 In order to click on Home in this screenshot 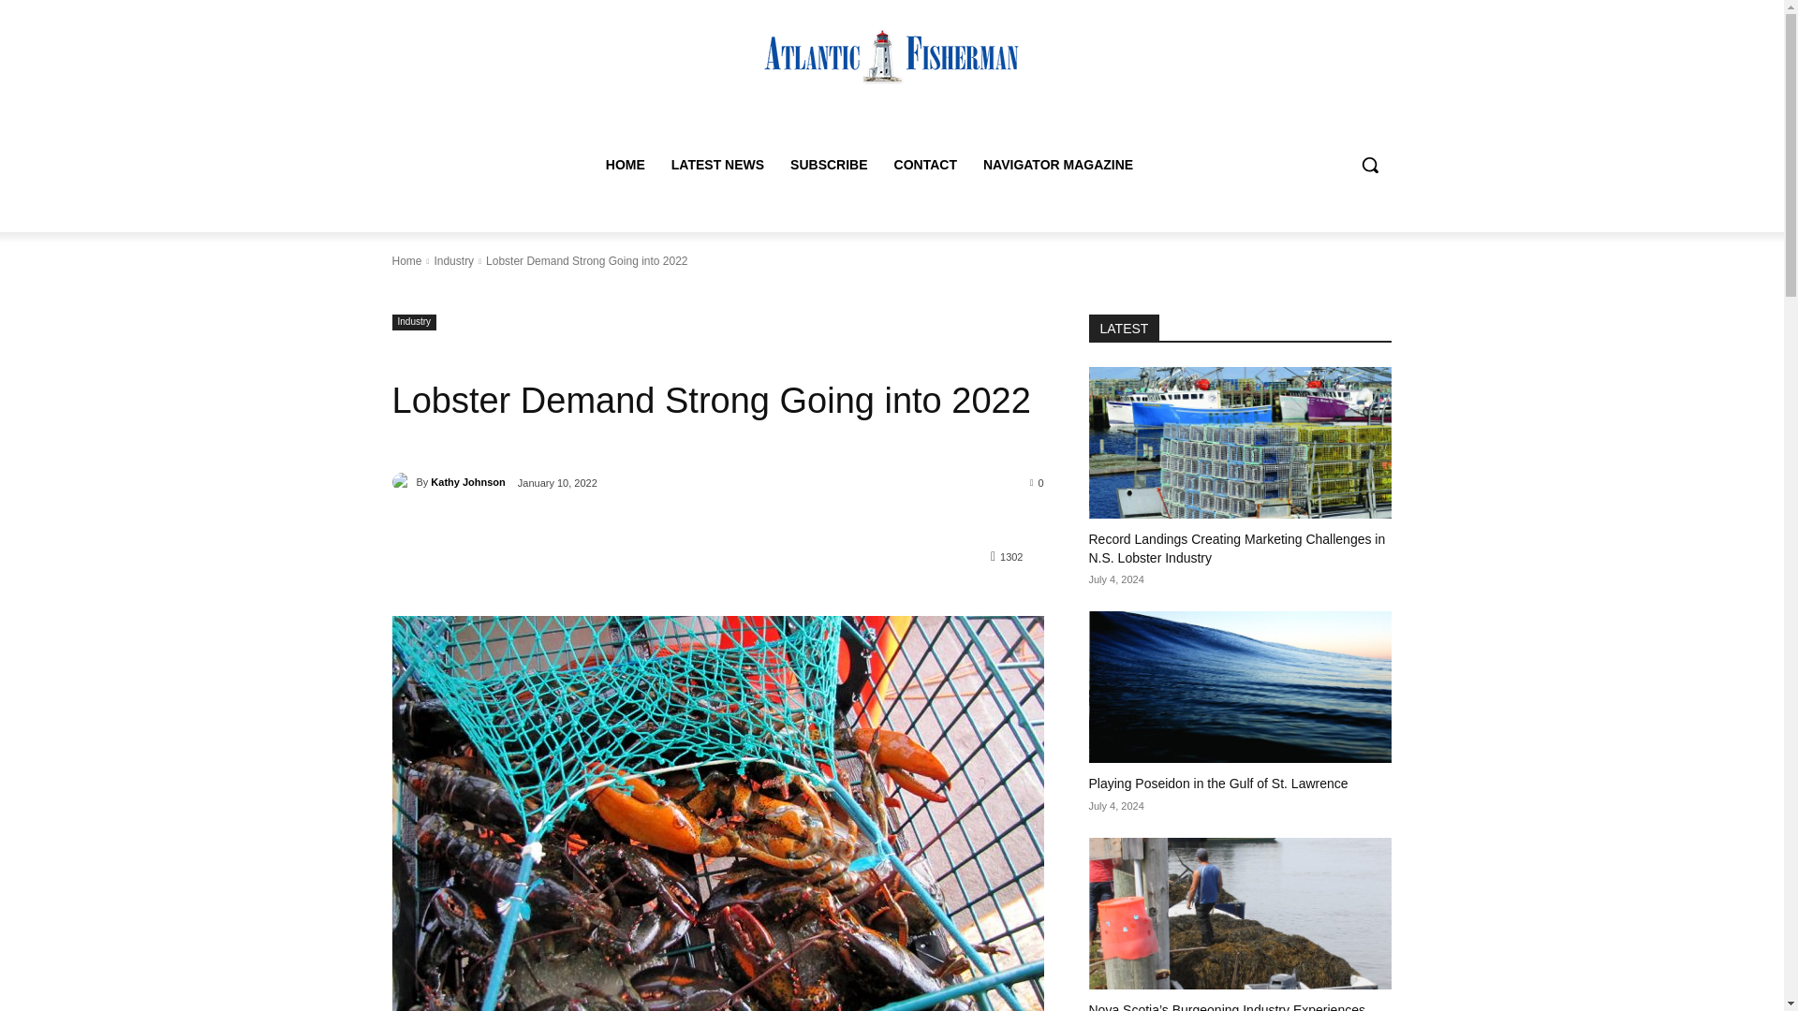, I will do `click(406, 261)`.